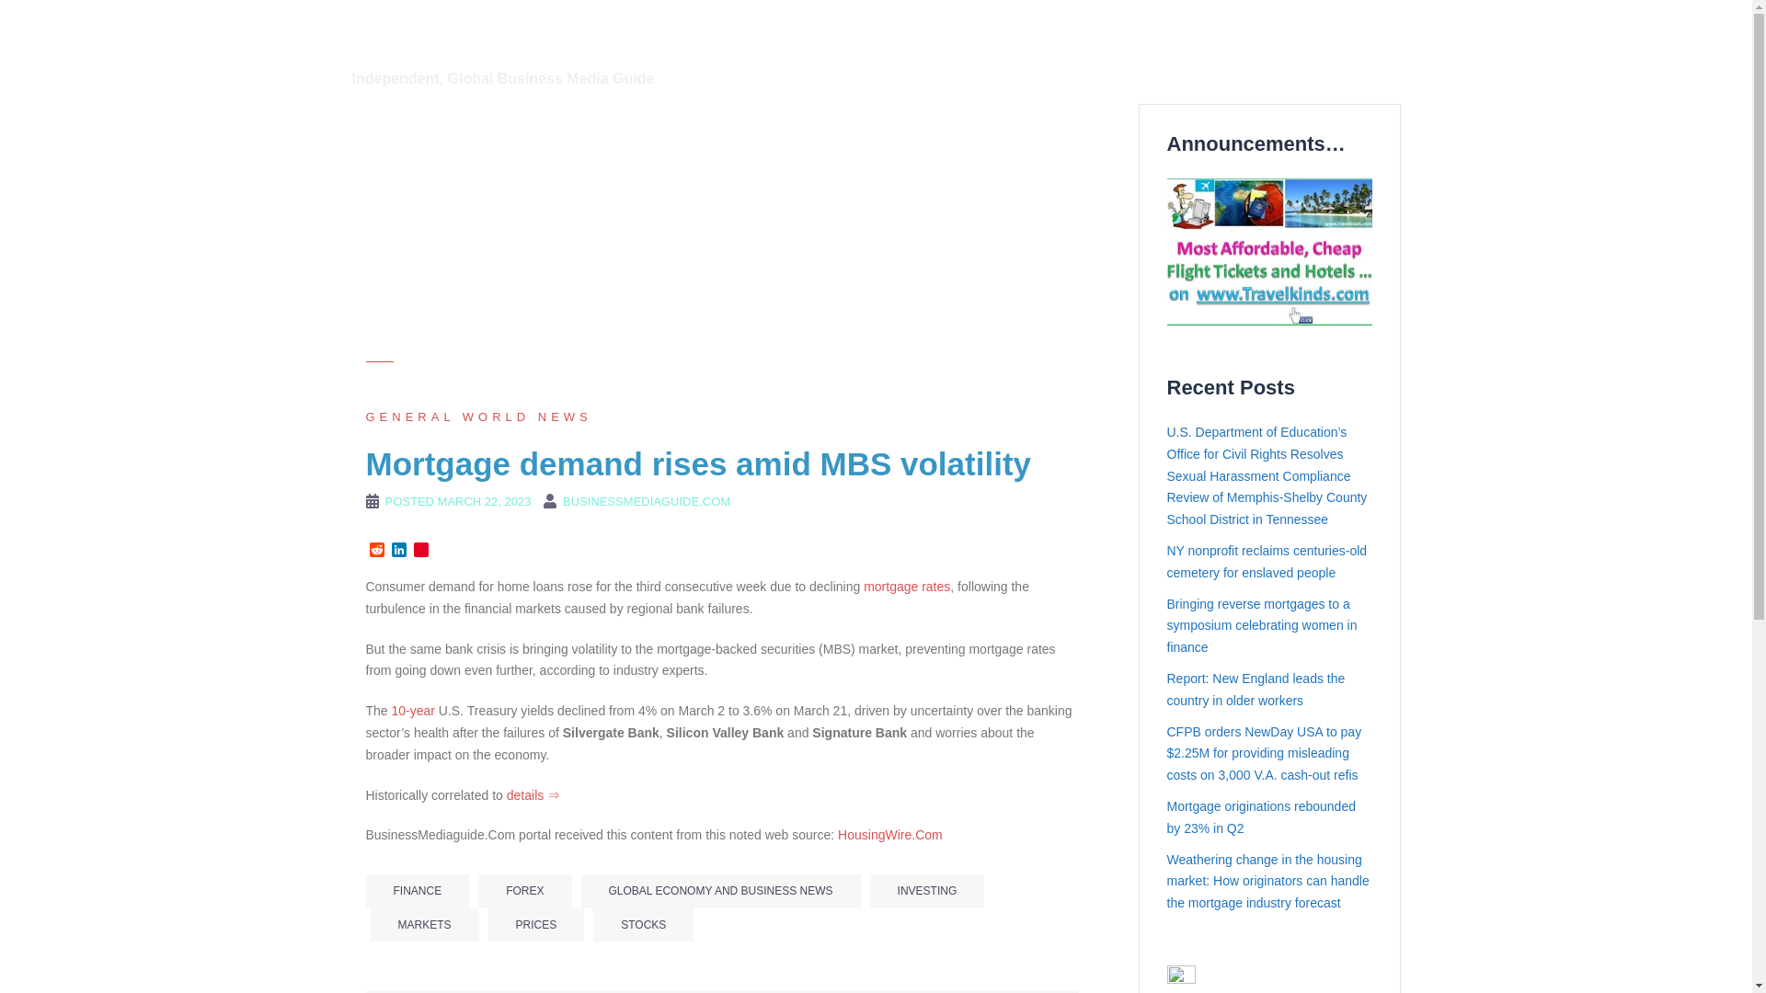 The height and width of the screenshot is (993, 1766). Describe the element at coordinates (647, 500) in the screenshot. I see `BUSINESSMEDIAGUIDE.COM` at that location.